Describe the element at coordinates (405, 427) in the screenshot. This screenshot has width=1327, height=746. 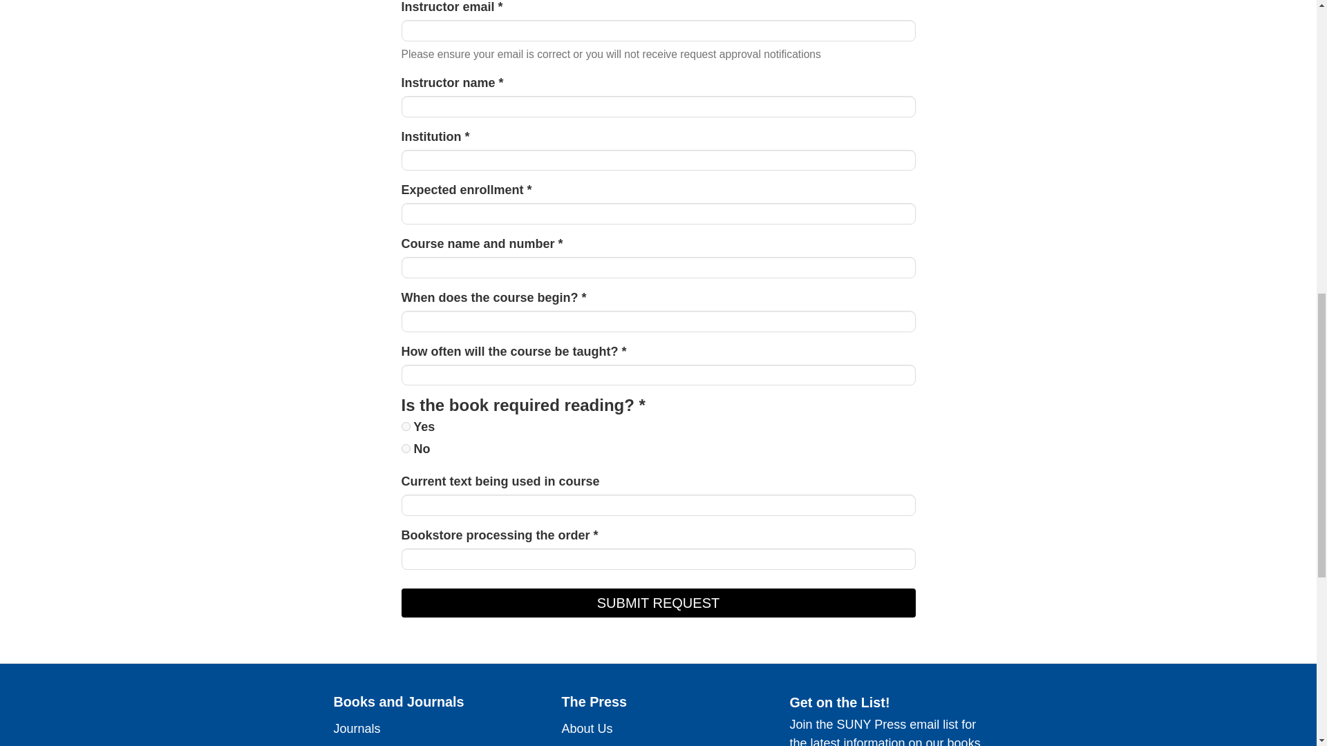
I see `yes` at that location.